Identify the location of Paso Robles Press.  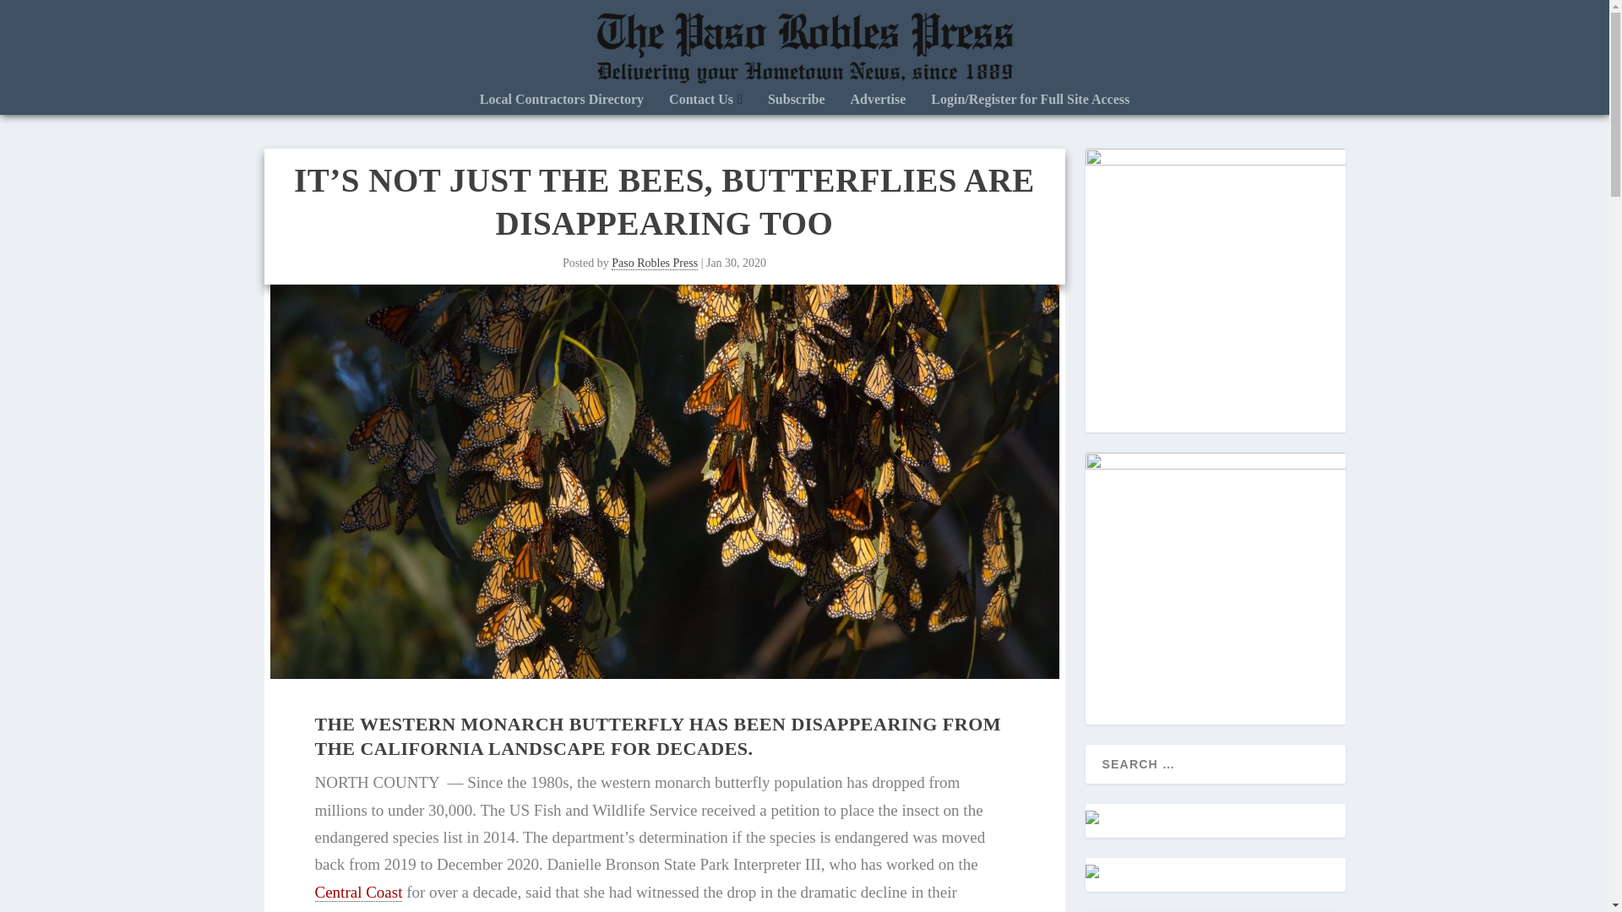
(654, 263).